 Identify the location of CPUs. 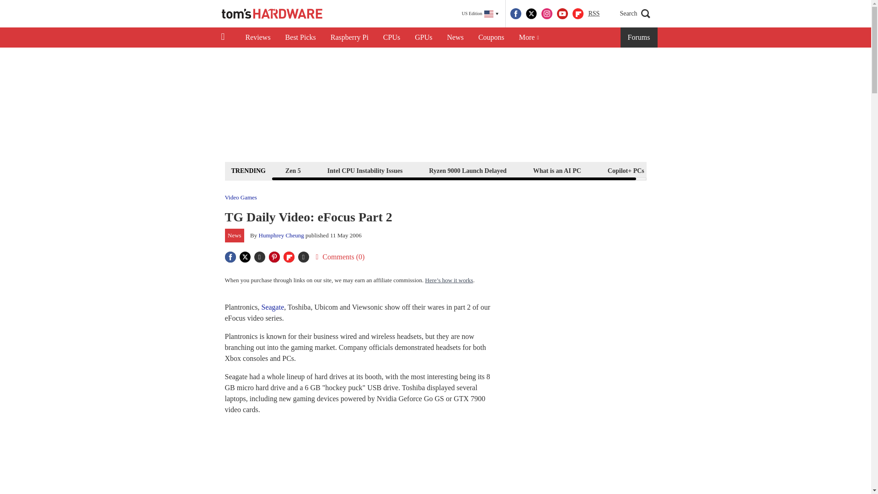
(391, 38).